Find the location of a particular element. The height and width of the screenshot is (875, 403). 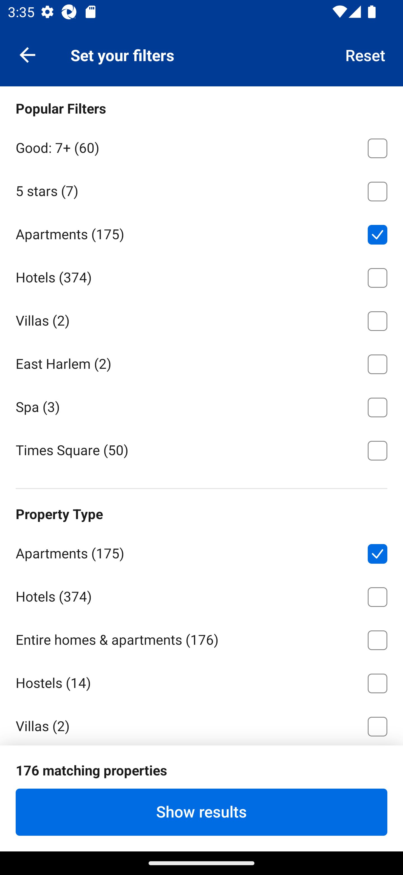

Vacation Homes ⁦(1) is located at coordinates (201, 768).